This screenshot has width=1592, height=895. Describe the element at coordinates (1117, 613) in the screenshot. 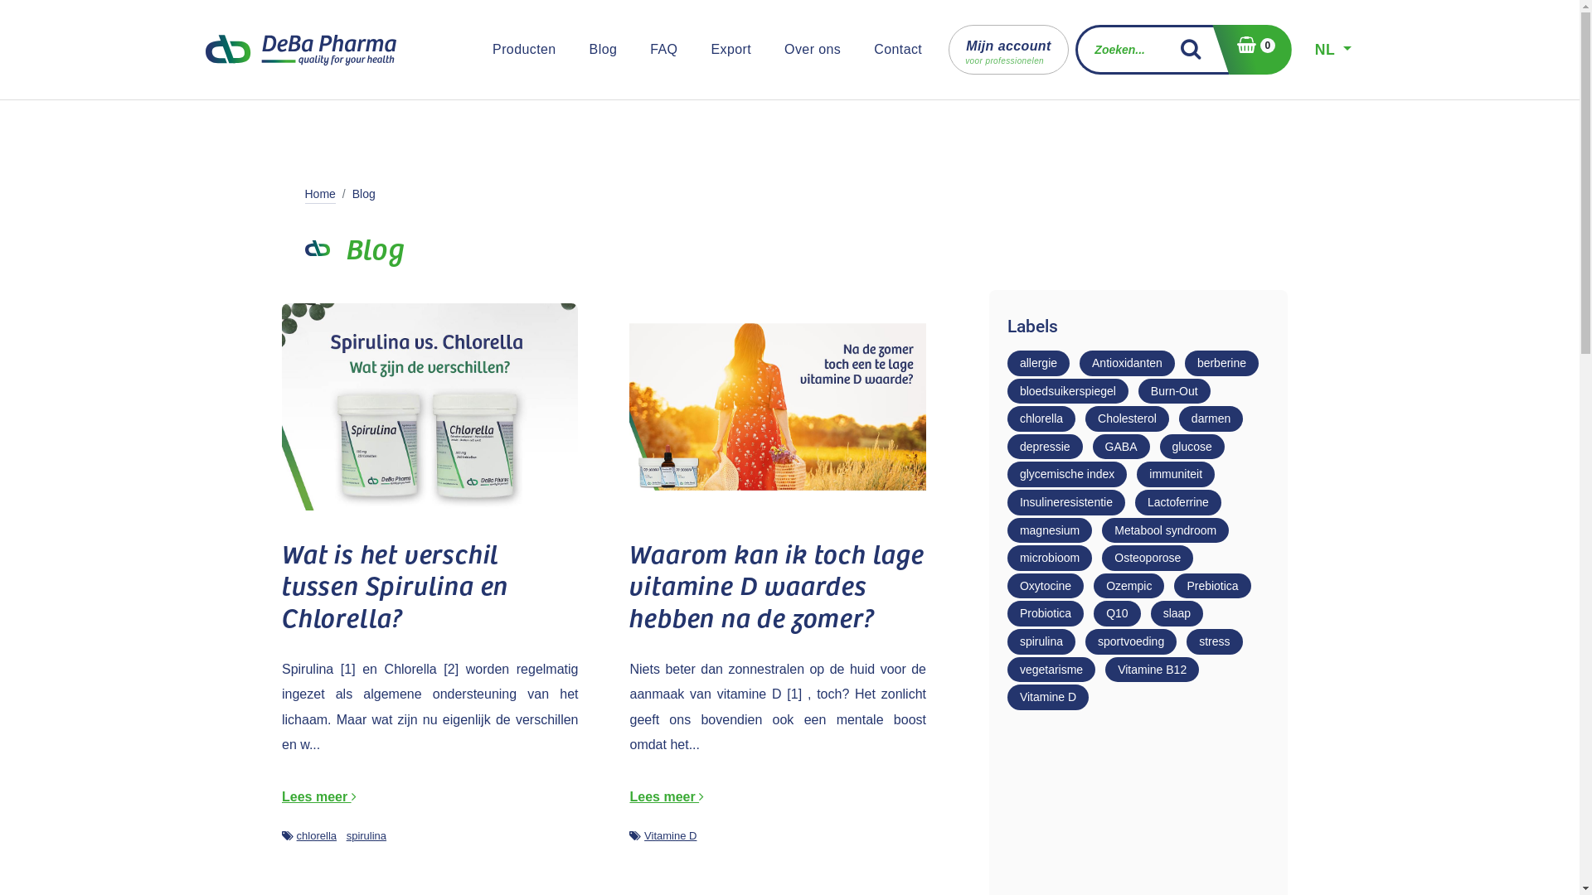

I see `Q10` at that location.